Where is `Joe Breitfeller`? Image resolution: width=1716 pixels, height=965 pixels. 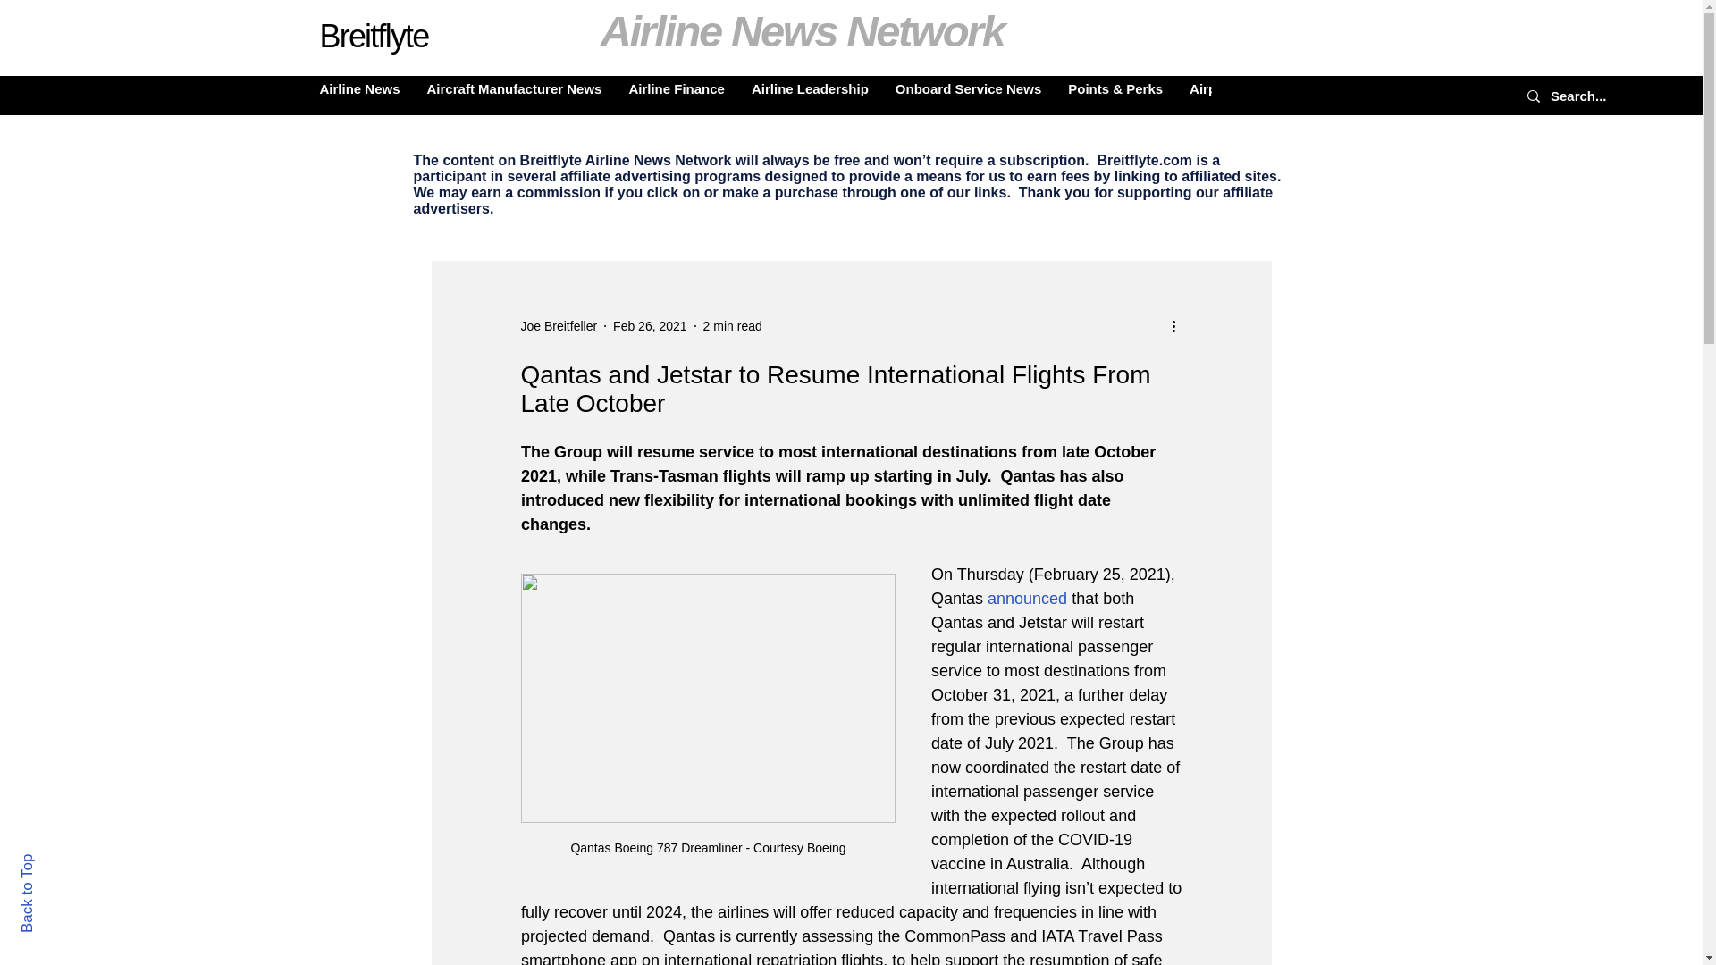
Joe Breitfeller is located at coordinates (558, 325).